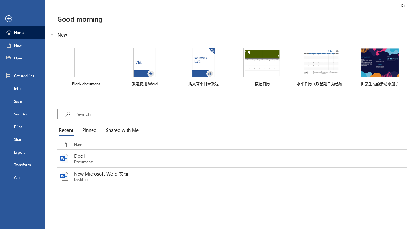  What do you see at coordinates (89, 130) in the screenshot?
I see `Pinned` at bounding box center [89, 130].